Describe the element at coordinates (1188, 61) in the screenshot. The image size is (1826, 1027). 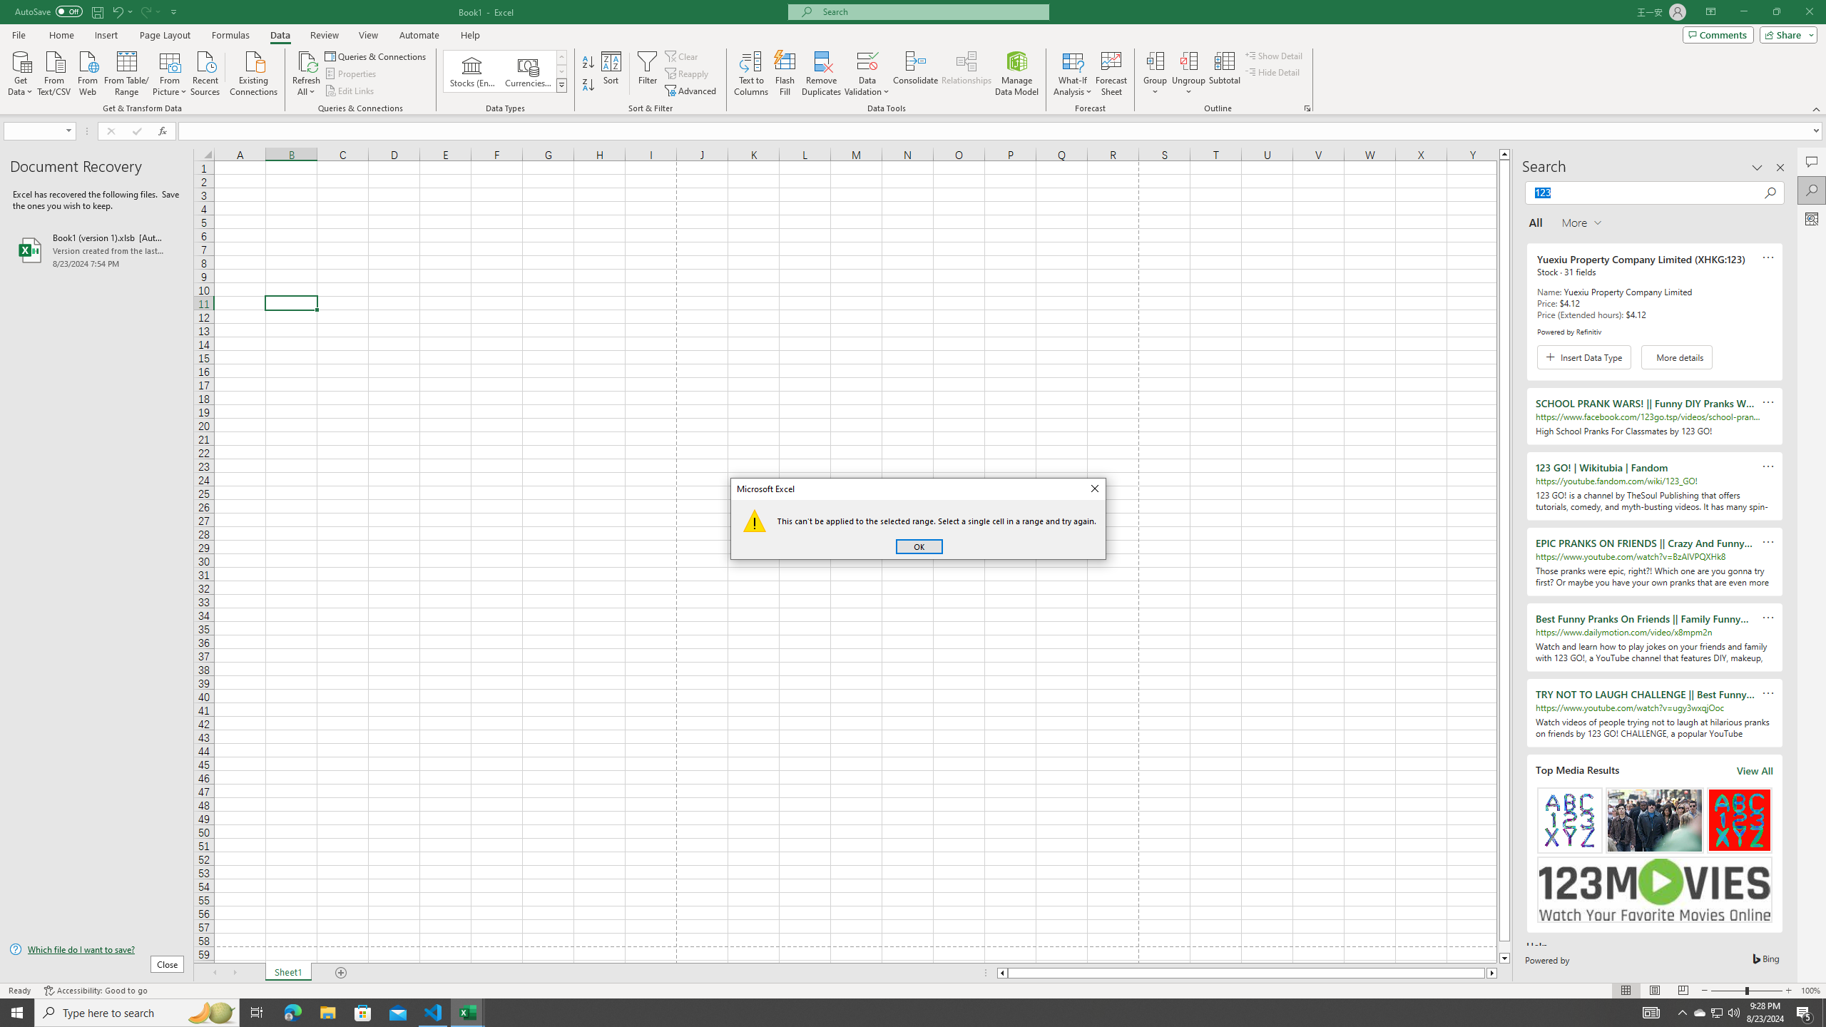
I see `Ungroup...` at that location.